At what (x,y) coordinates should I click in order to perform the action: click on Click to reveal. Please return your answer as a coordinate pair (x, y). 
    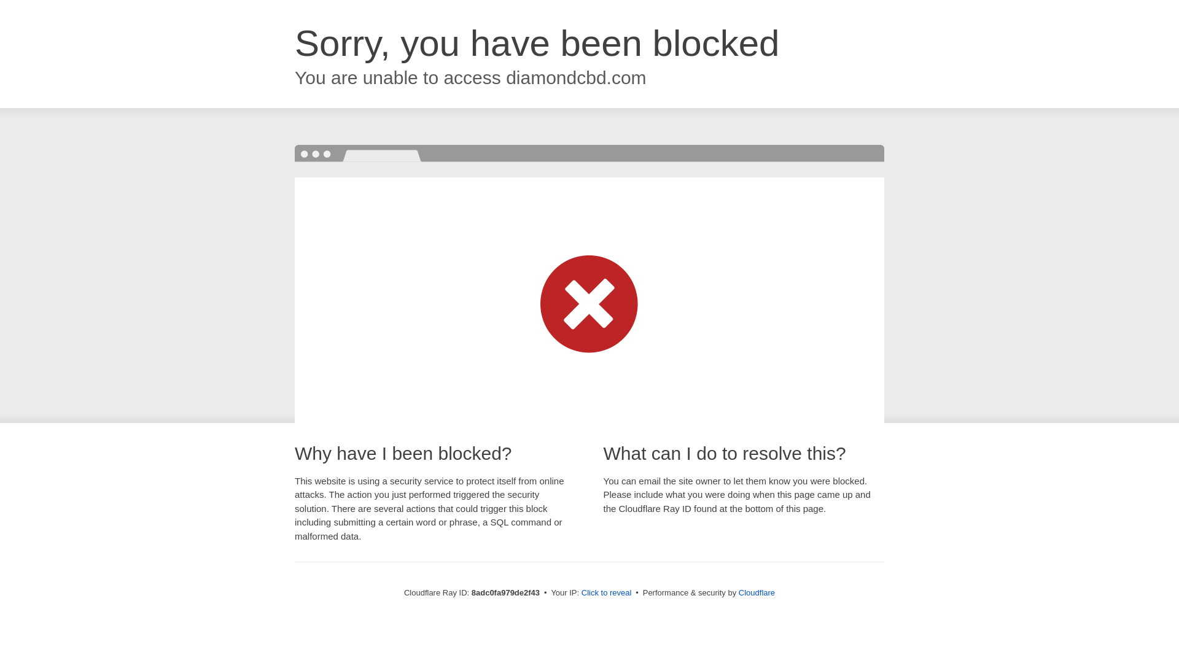
    Looking at the image, I should click on (607, 593).